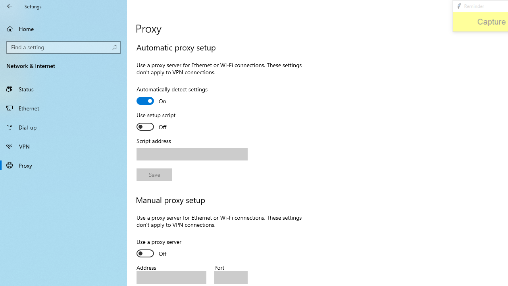  Describe the element at coordinates (63, 89) in the screenshot. I see `Status` at that location.